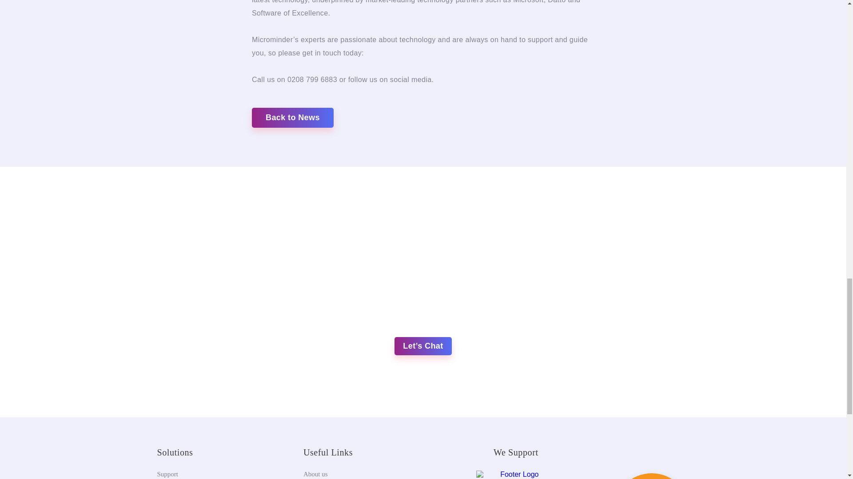 This screenshot has width=853, height=479. Describe the element at coordinates (292, 118) in the screenshot. I see `Back to News` at that location.